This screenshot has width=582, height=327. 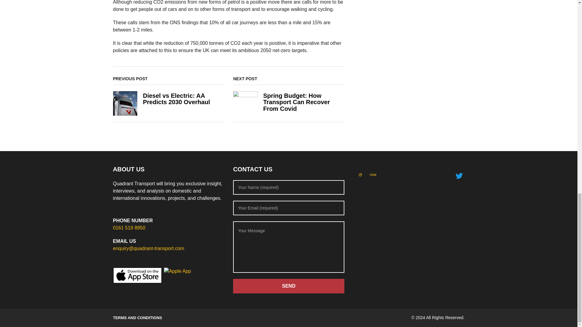 I want to click on Diesel vs Electric: AA Predicts 2030 Overhaul, so click(x=176, y=99).